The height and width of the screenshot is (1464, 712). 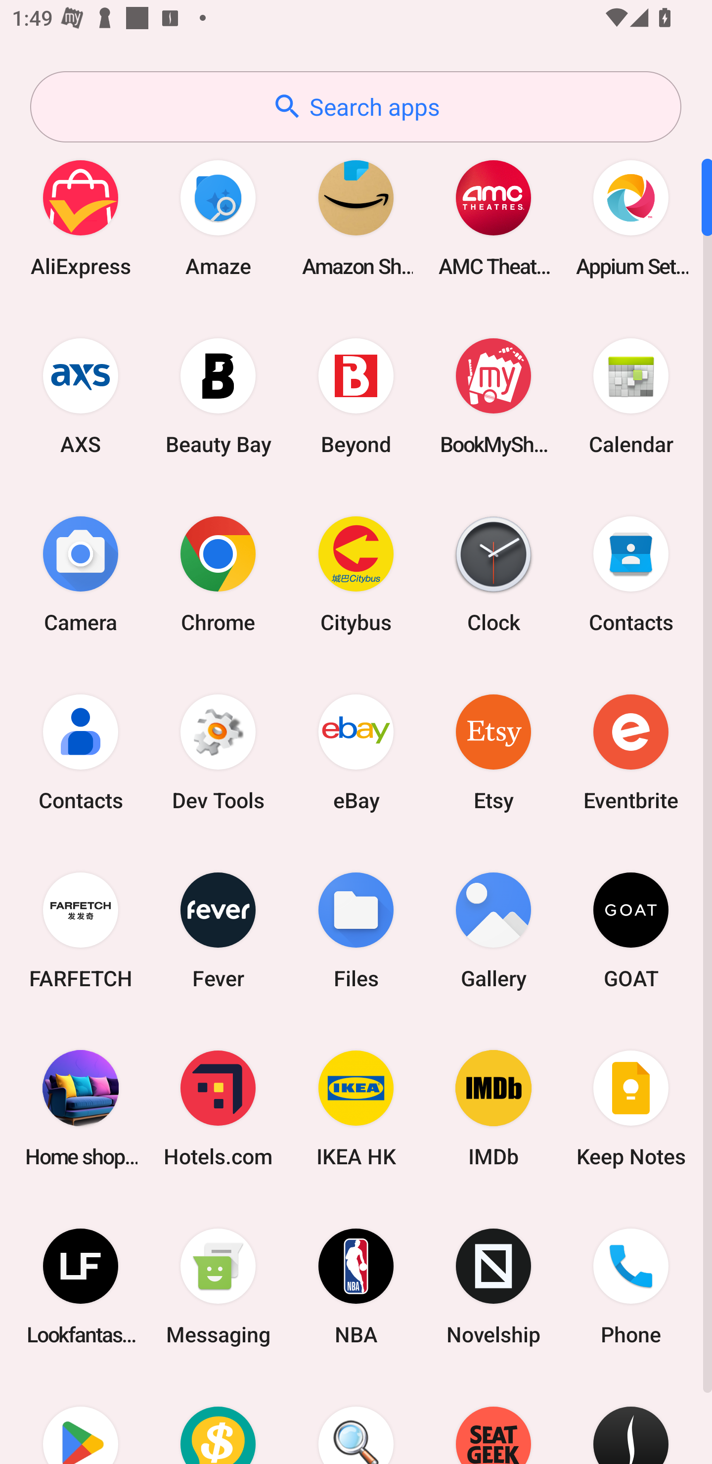 I want to click on Contacts, so click(x=631, y=574).